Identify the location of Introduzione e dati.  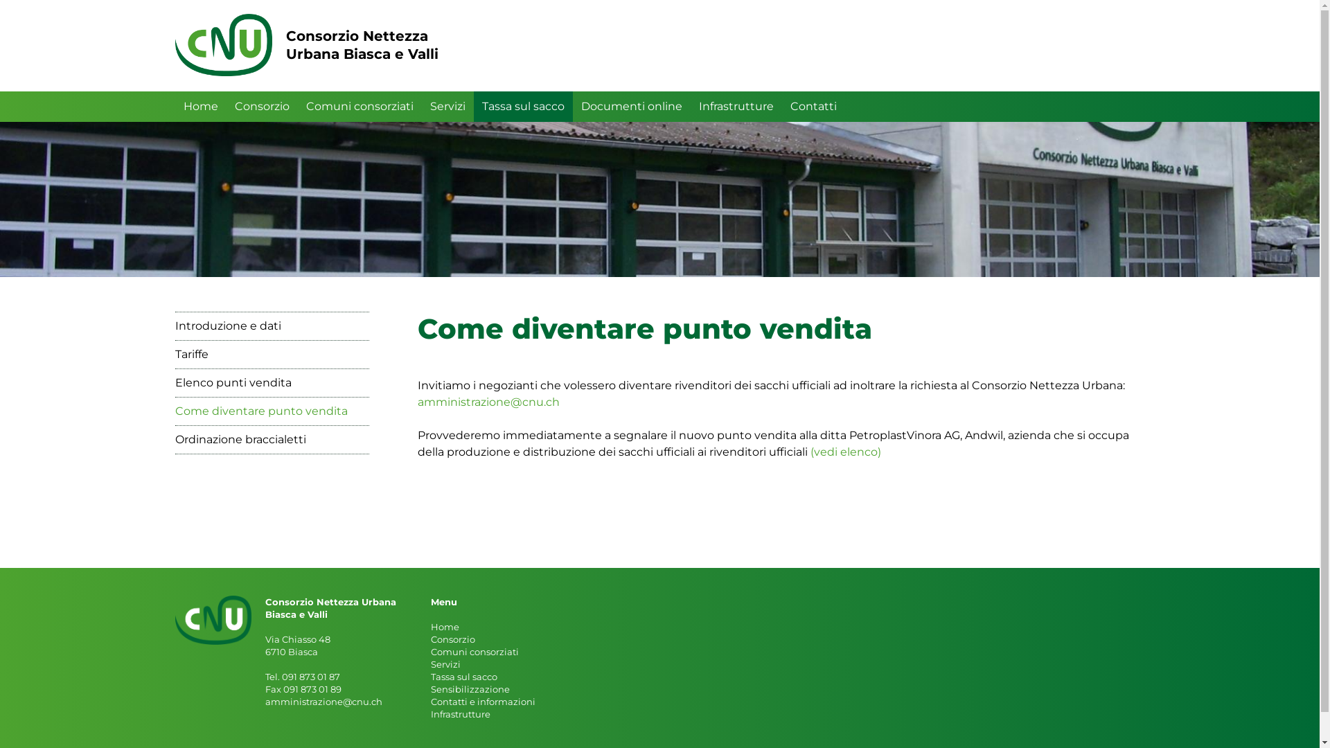
(272, 326).